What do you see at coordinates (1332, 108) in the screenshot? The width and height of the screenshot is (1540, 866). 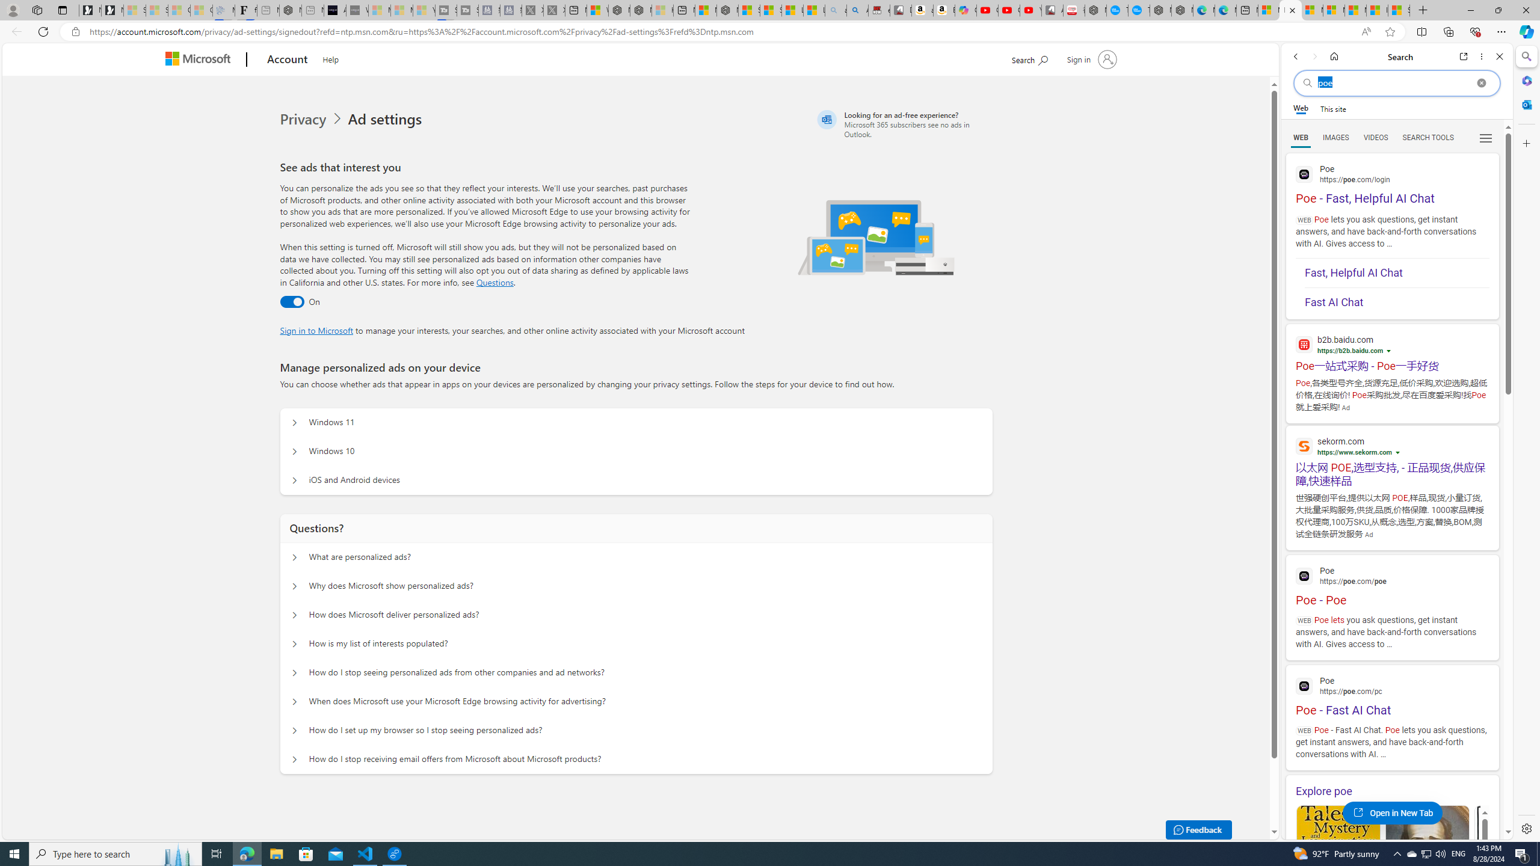 I see `This site scope` at bounding box center [1332, 108].